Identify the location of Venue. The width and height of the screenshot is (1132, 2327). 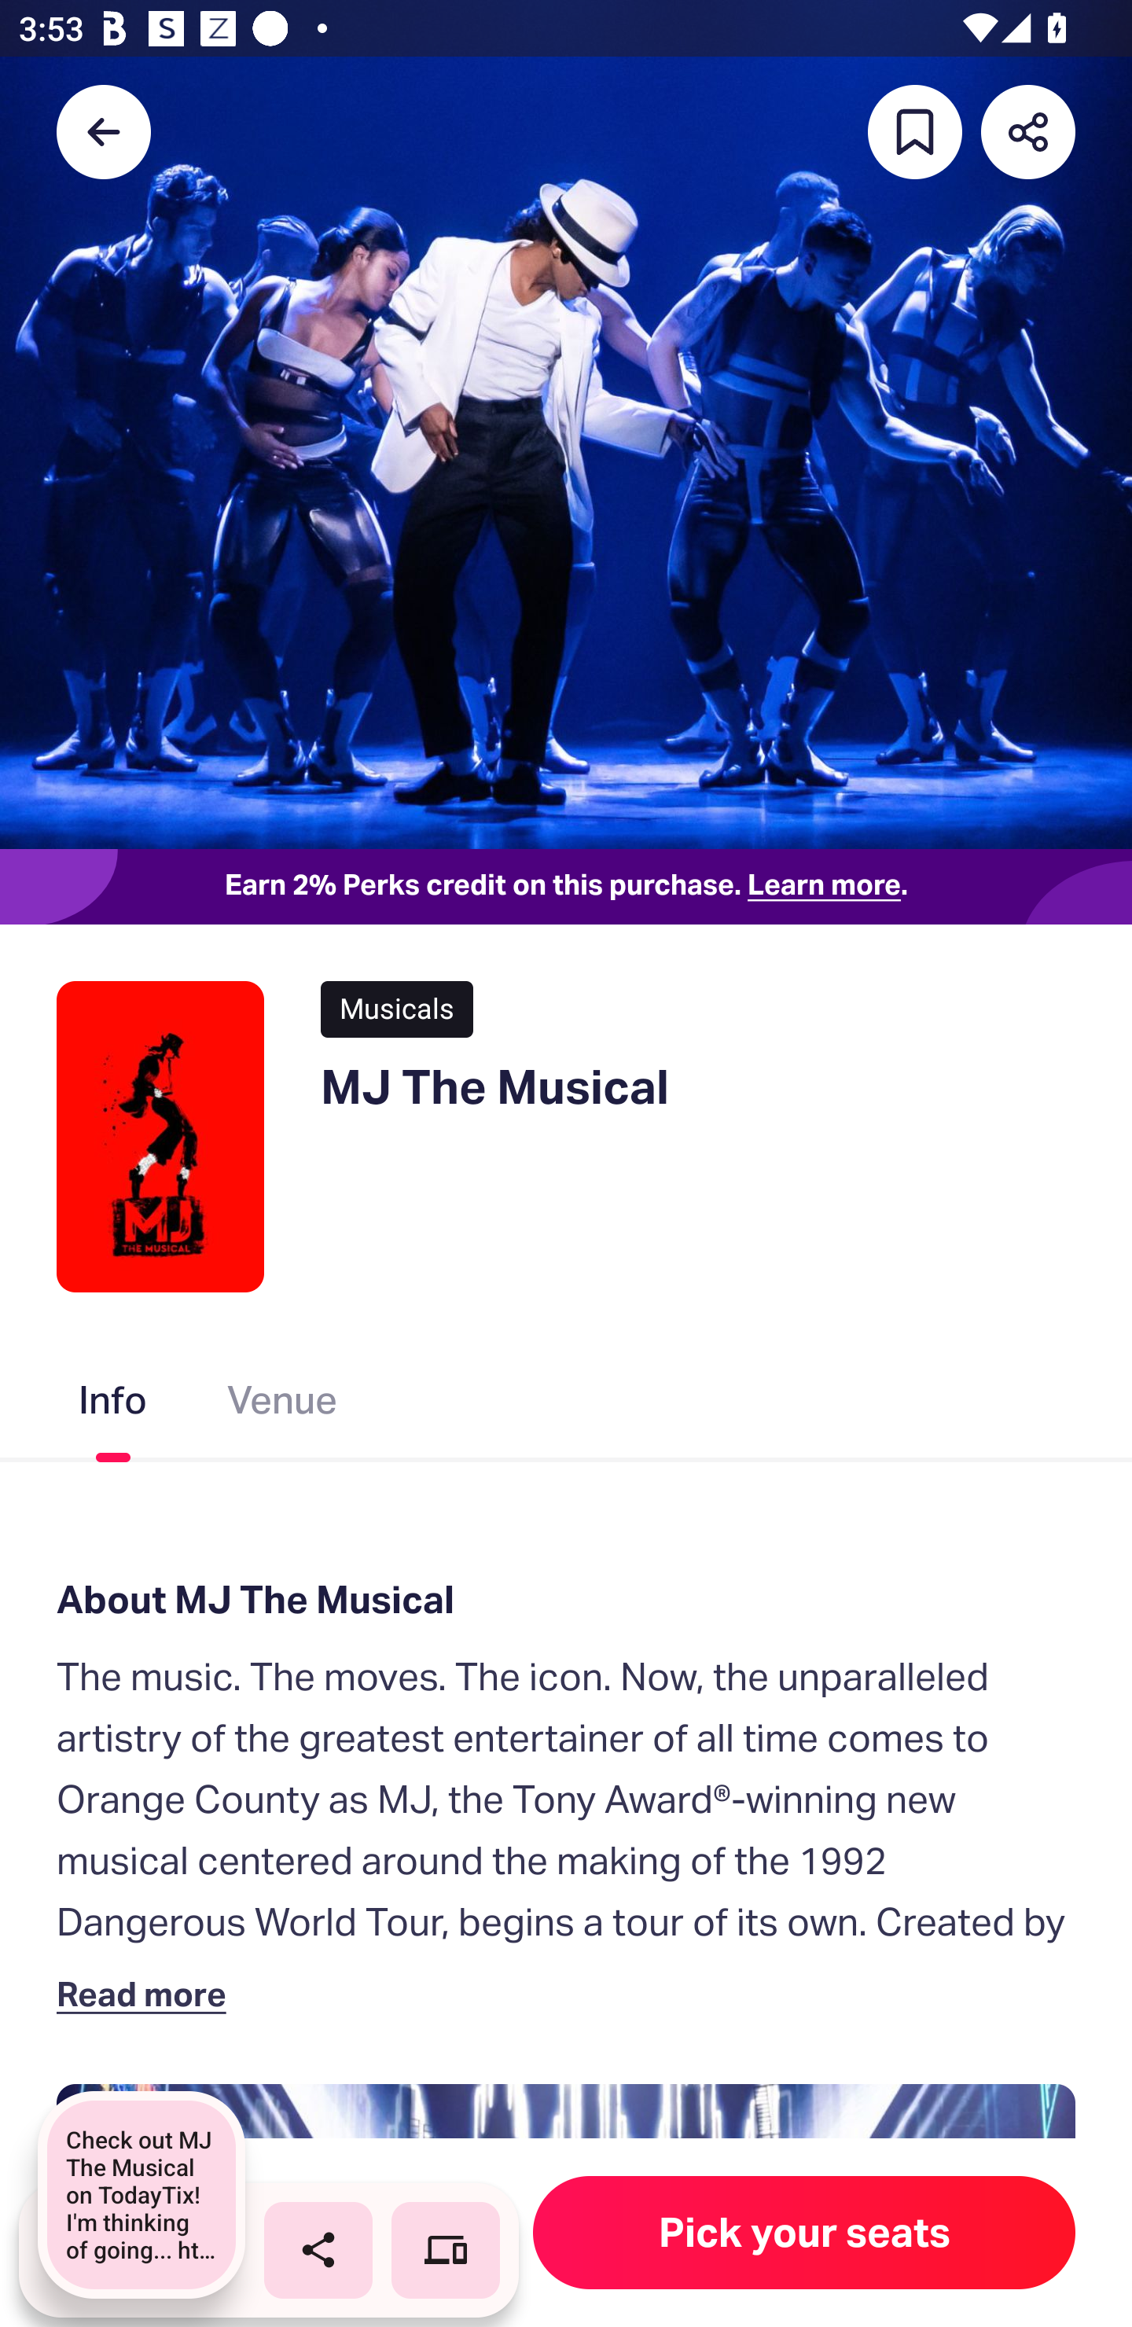
(283, 1405).